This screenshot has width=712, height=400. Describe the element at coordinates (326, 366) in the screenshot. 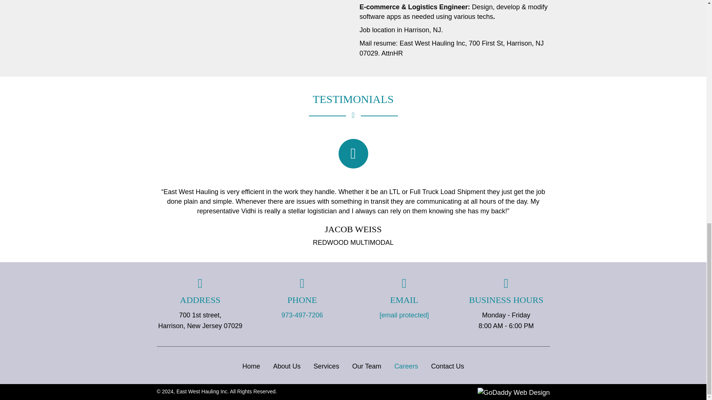

I see `Services` at that location.